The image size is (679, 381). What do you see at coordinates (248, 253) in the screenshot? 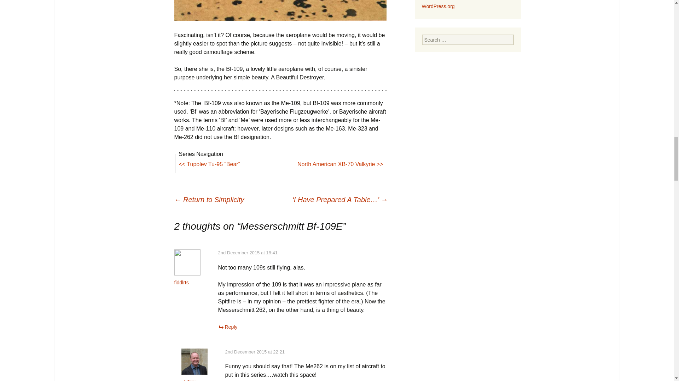
I see `2nd December 2015 at 18:41` at bounding box center [248, 253].